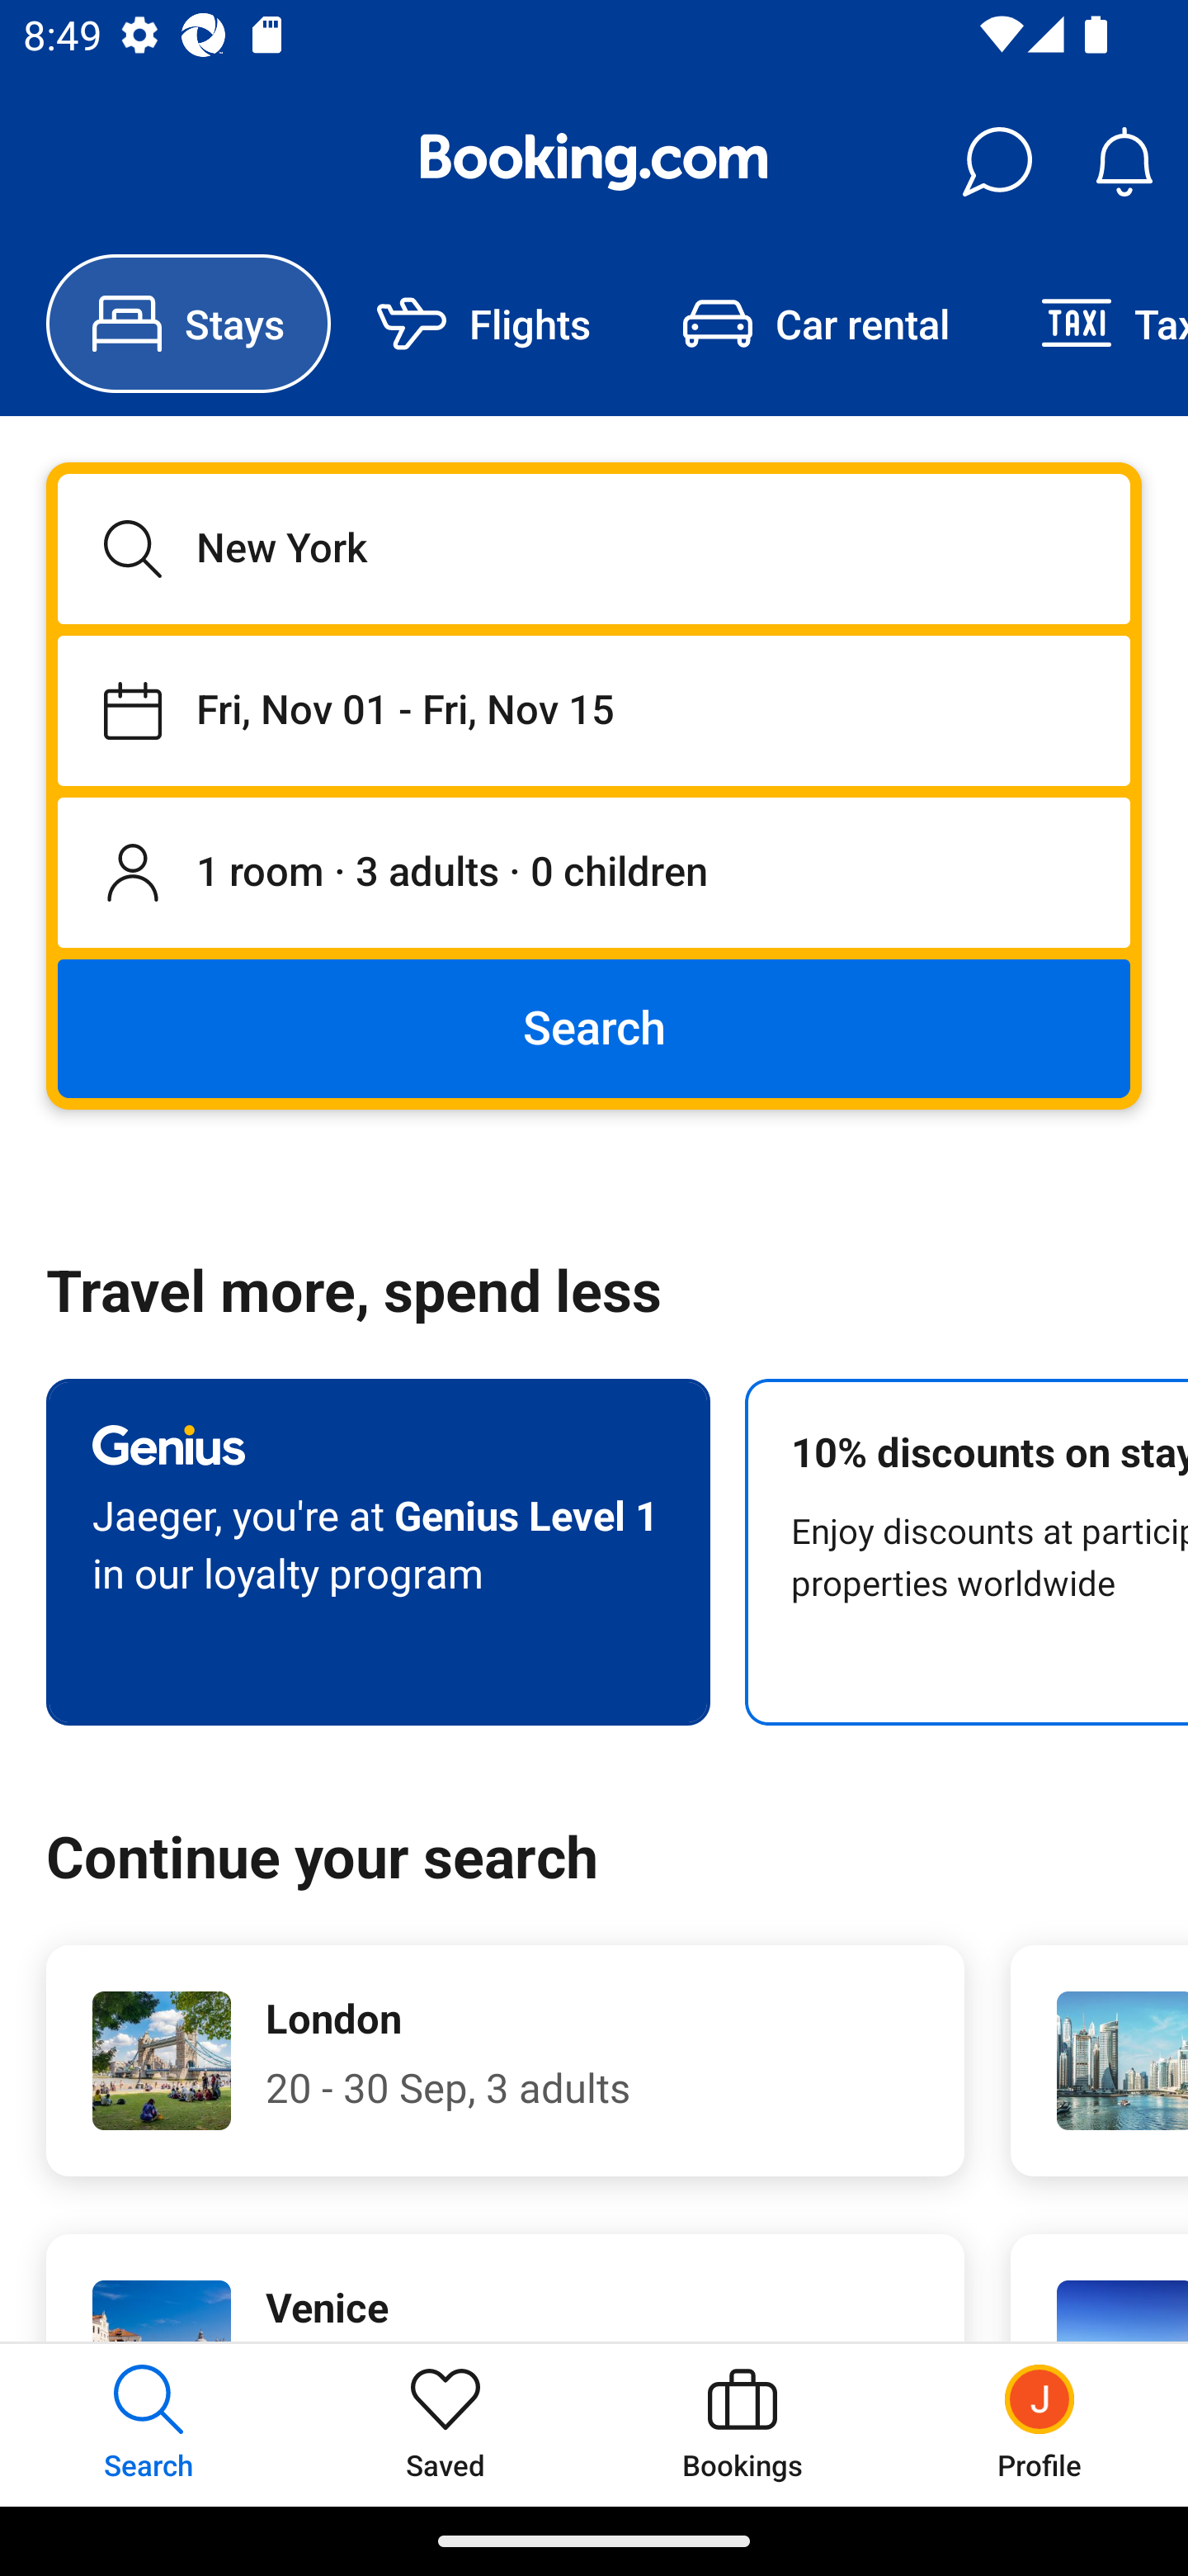 The width and height of the screenshot is (1188, 2576). Describe the element at coordinates (594, 1027) in the screenshot. I see `Search` at that location.